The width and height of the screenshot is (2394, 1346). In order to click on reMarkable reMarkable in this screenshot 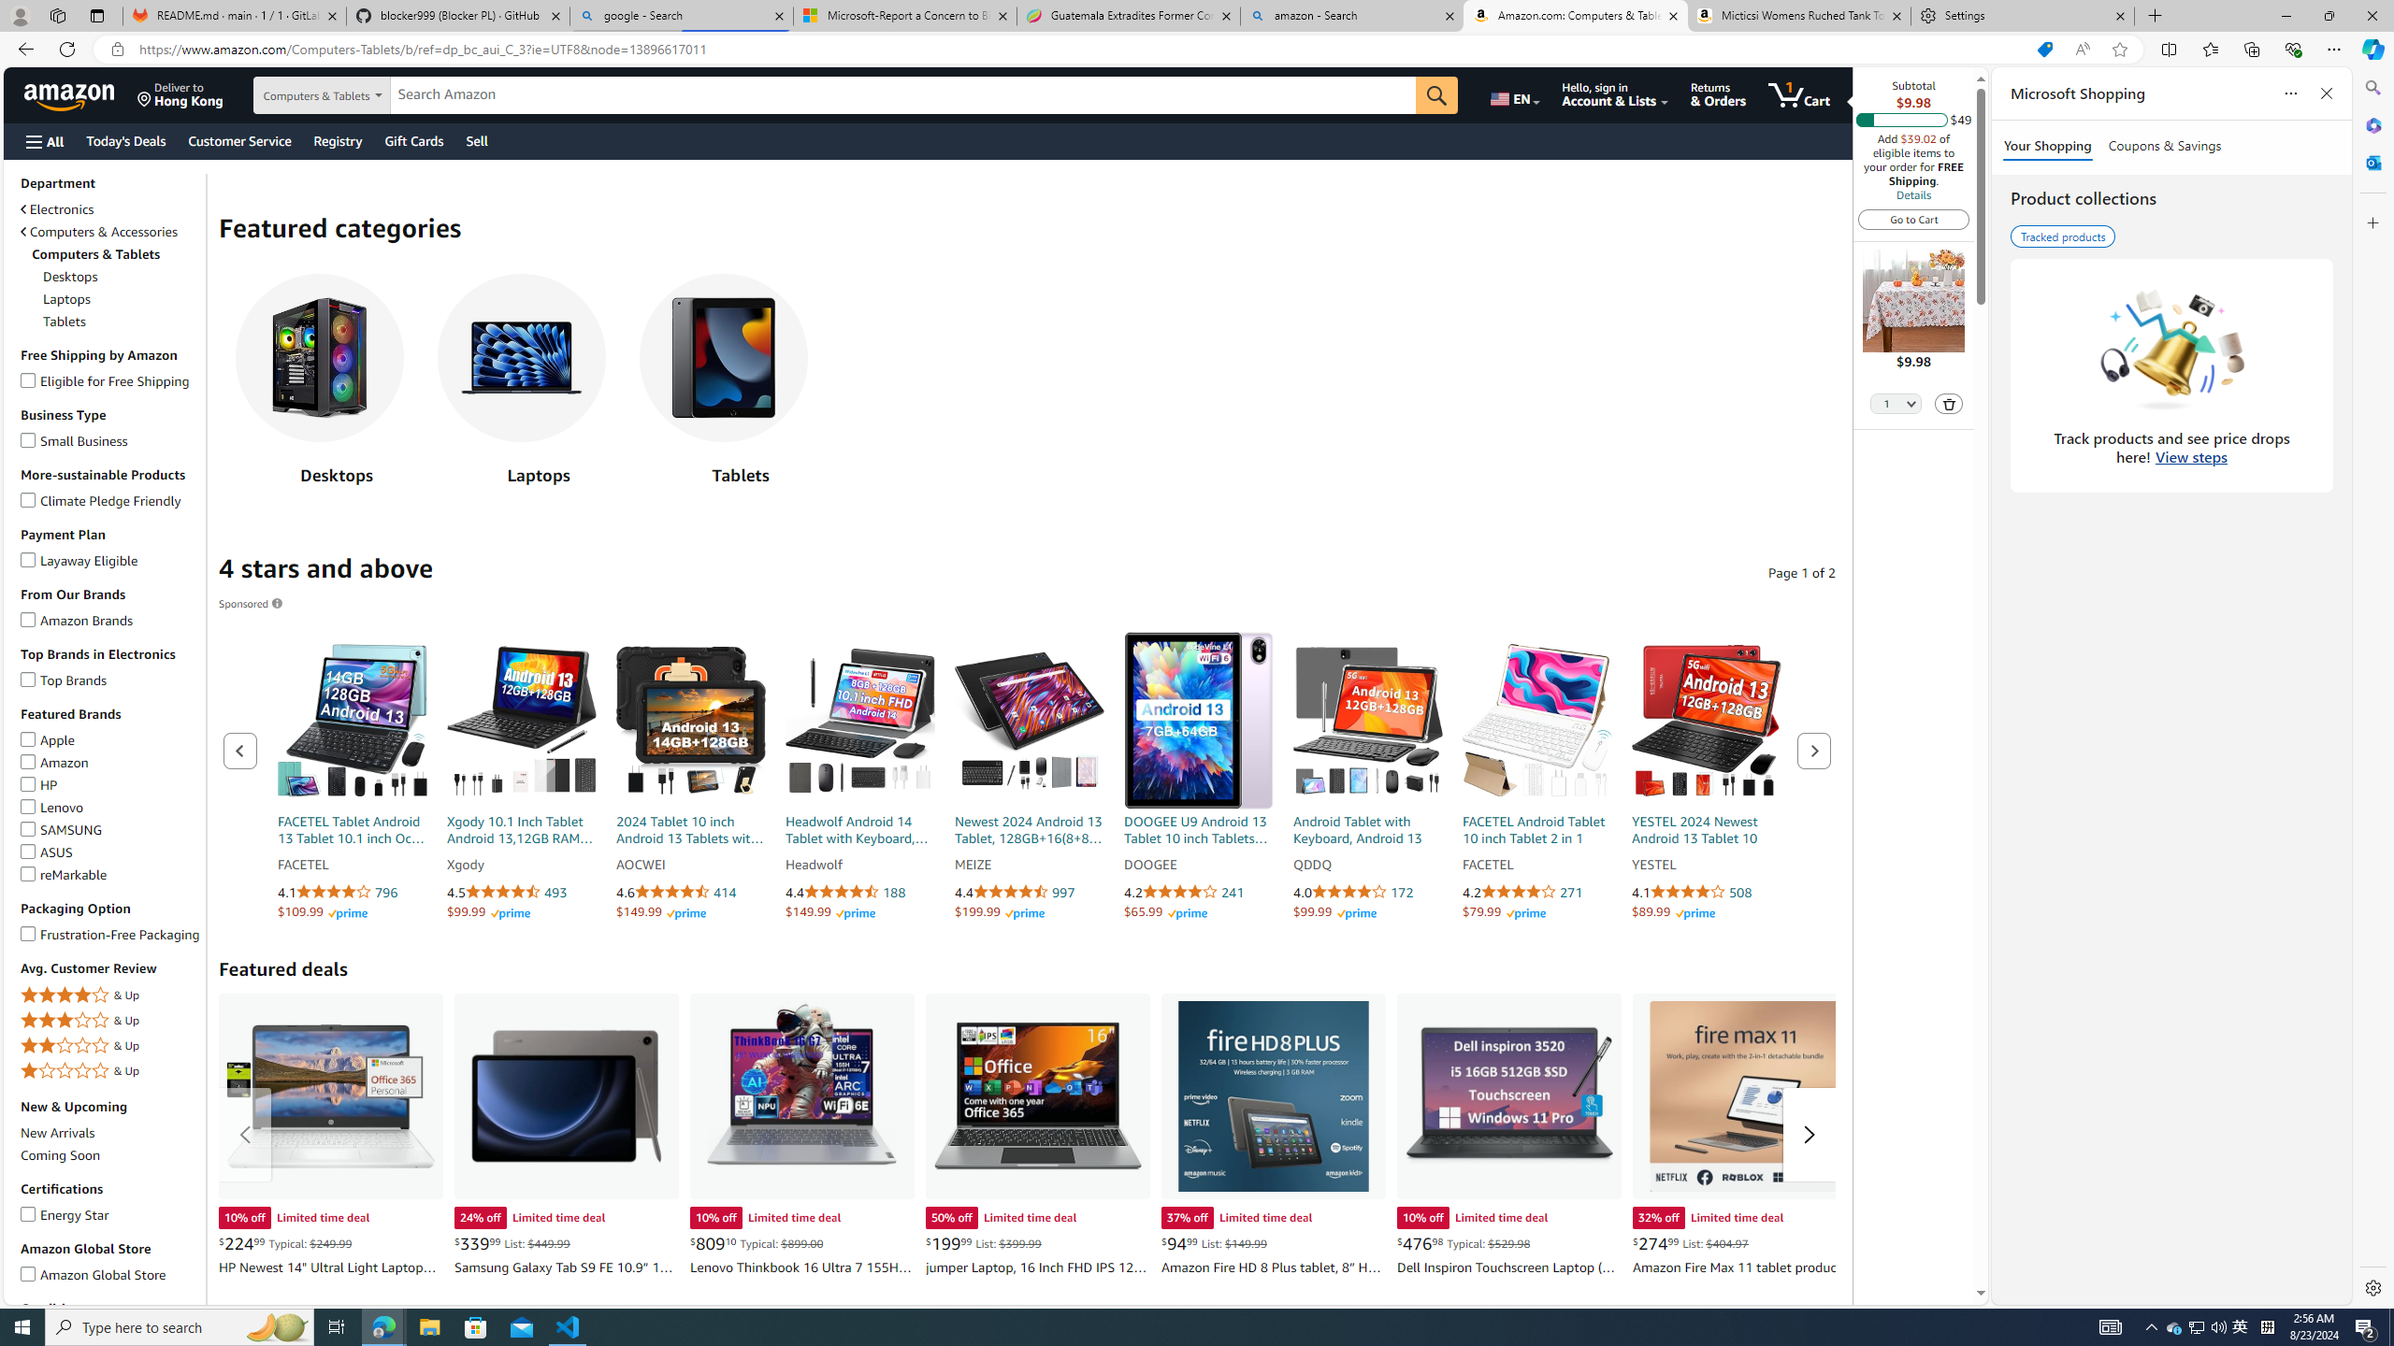, I will do `click(65, 874)`.